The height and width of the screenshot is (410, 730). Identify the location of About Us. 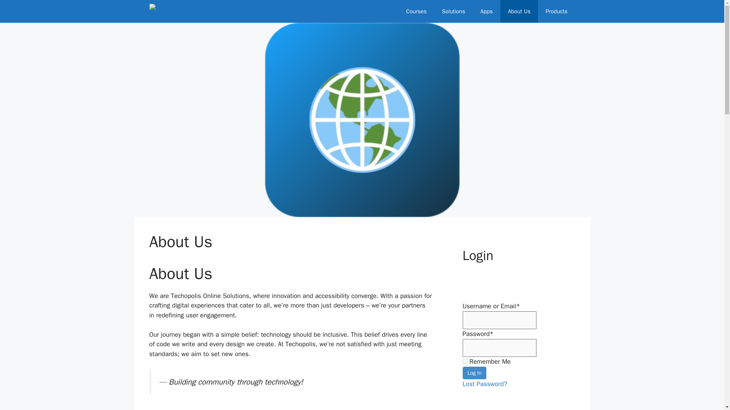
(519, 11).